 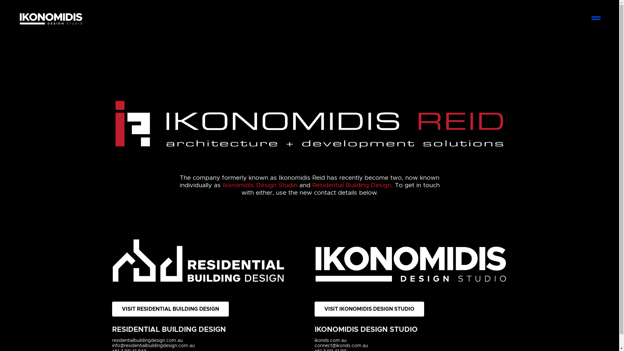 I want to click on info@residentialbuildingdesign.com.au, so click(x=153, y=346).